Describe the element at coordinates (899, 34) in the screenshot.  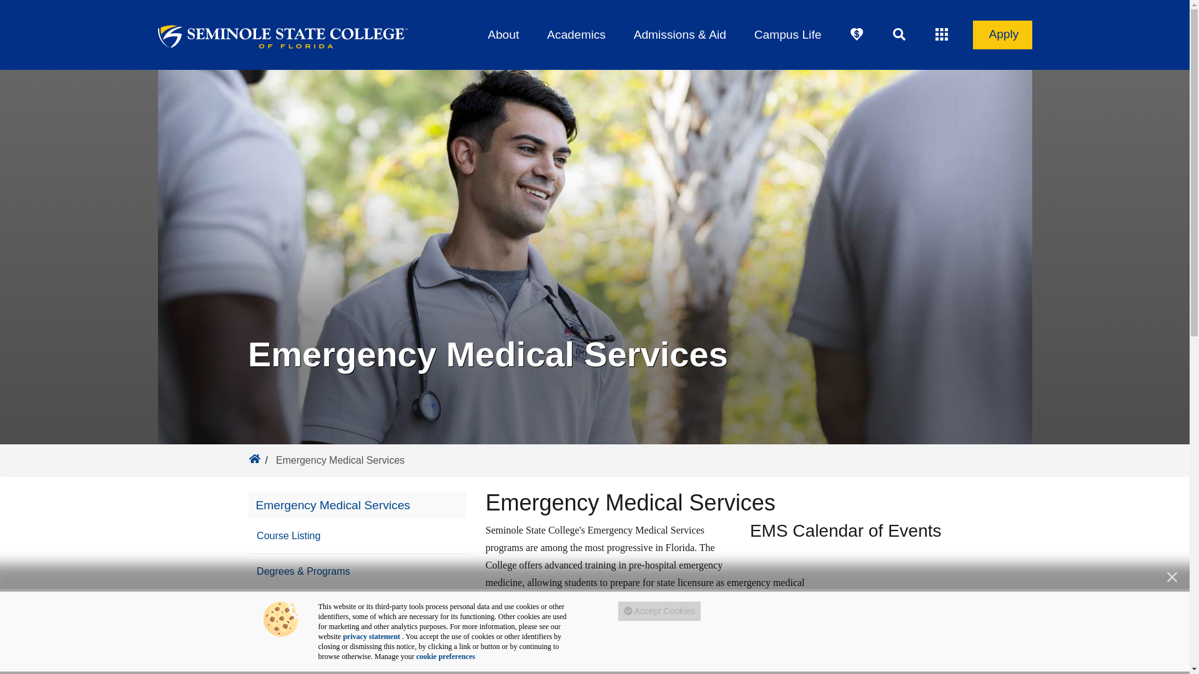
I see `Search` at that location.